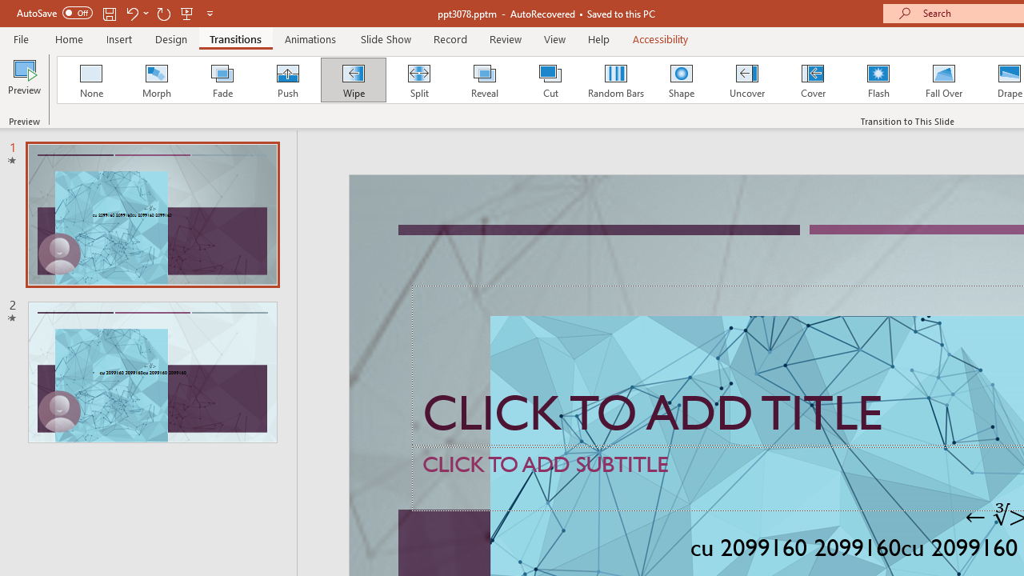 Image resolution: width=1024 pixels, height=576 pixels. What do you see at coordinates (353, 80) in the screenshot?
I see `Wipe` at bounding box center [353, 80].